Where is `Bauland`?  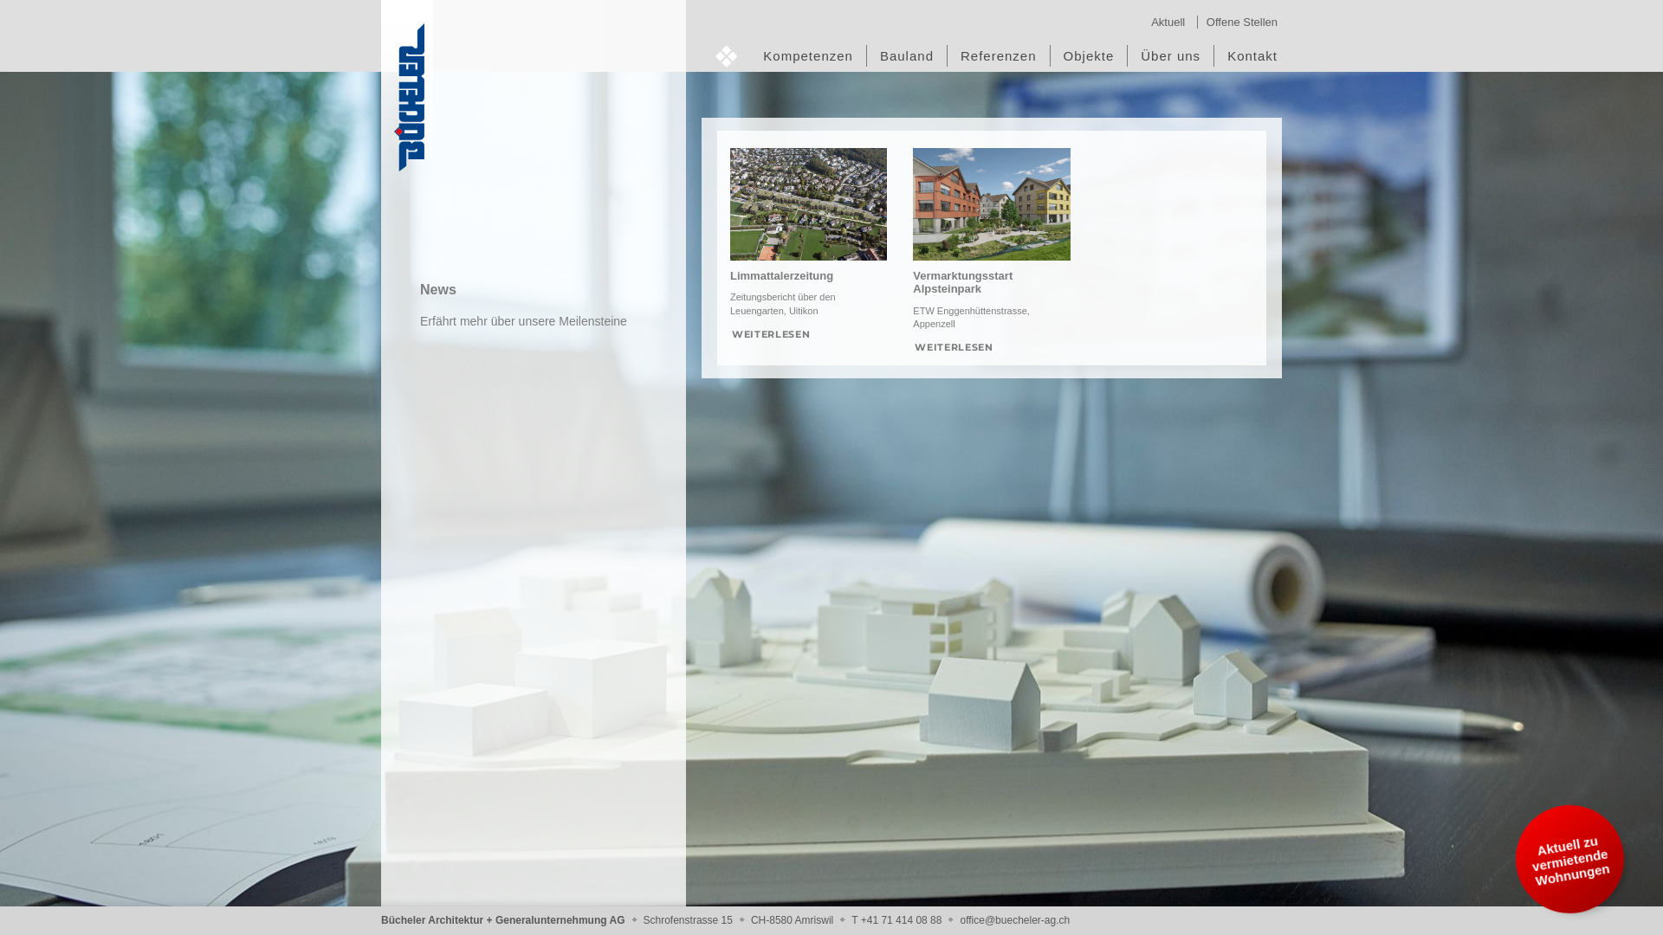
Bauland is located at coordinates (907, 56).